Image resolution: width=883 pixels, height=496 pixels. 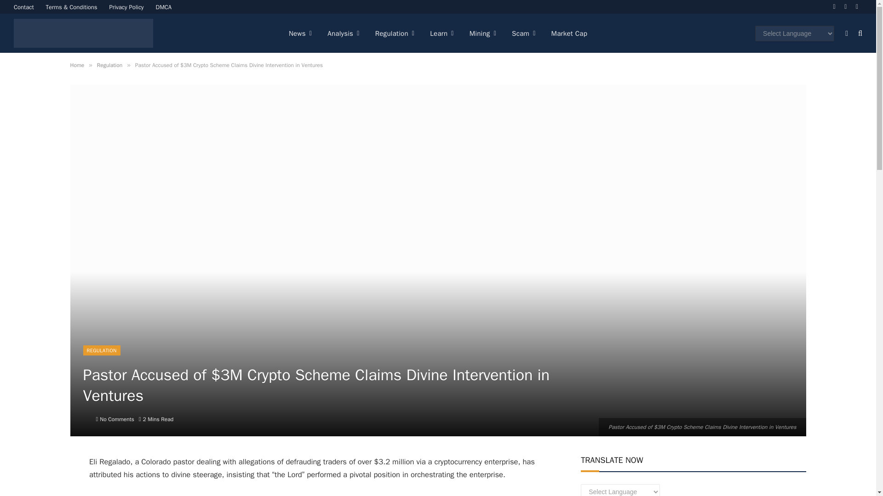 I want to click on DMCA, so click(x=164, y=7).